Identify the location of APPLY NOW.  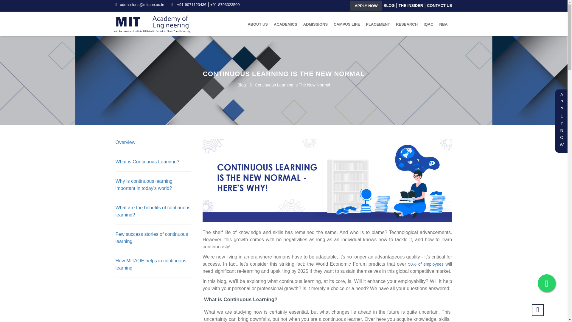
(366, 6).